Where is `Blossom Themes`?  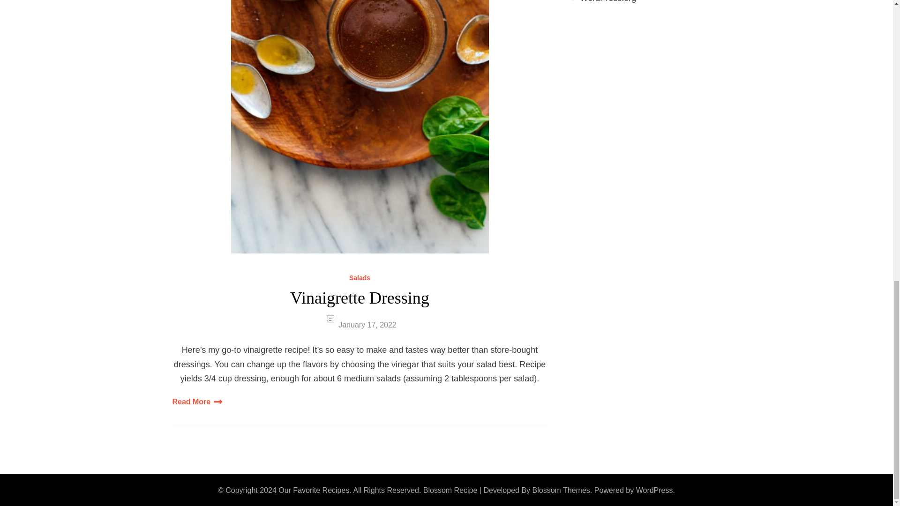 Blossom Themes is located at coordinates (562, 490).